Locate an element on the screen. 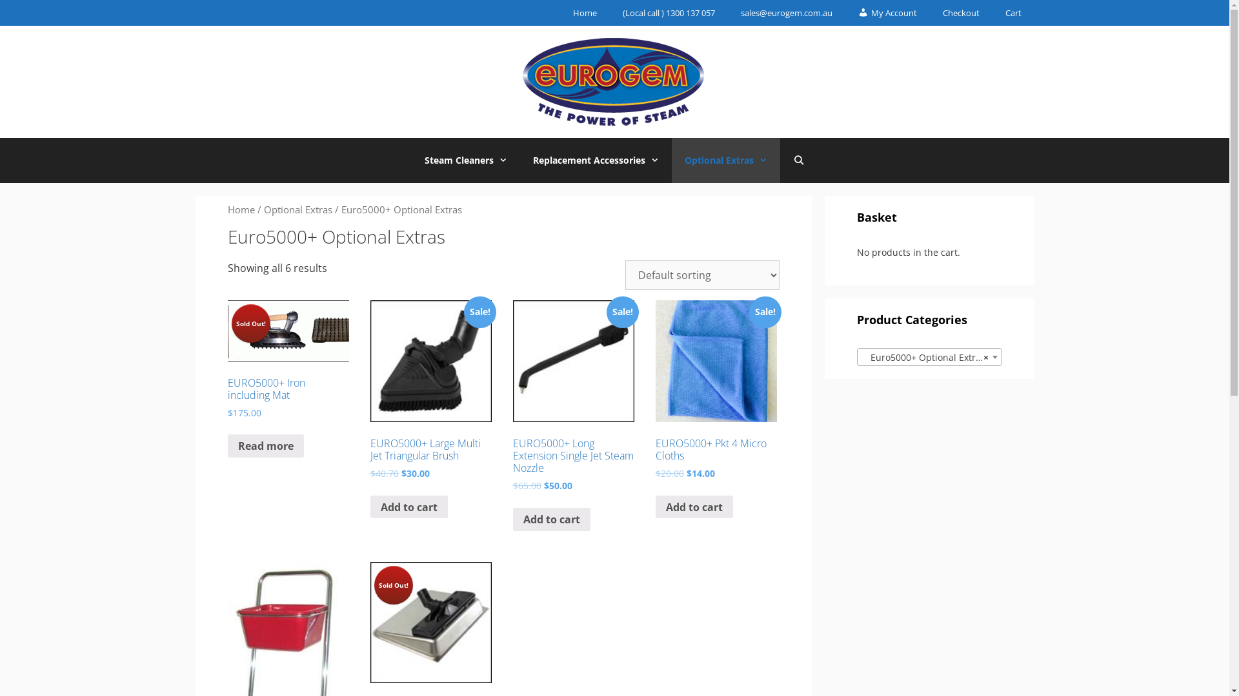 The width and height of the screenshot is (1239, 696). Home is located at coordinates (241, 209).